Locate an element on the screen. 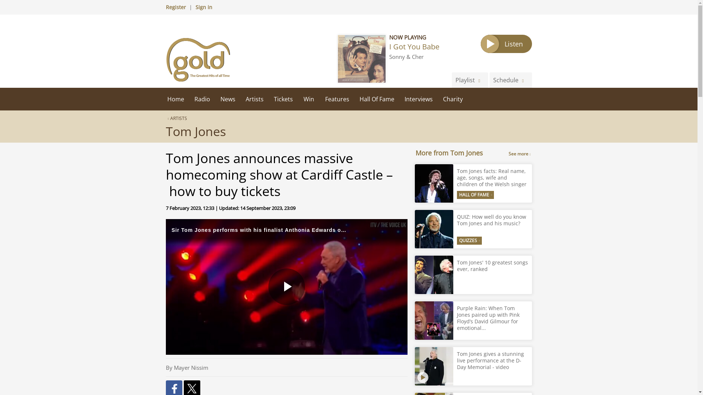 The image size is (703, 395). Hall Of Fame is located at coordinates (376, 99).